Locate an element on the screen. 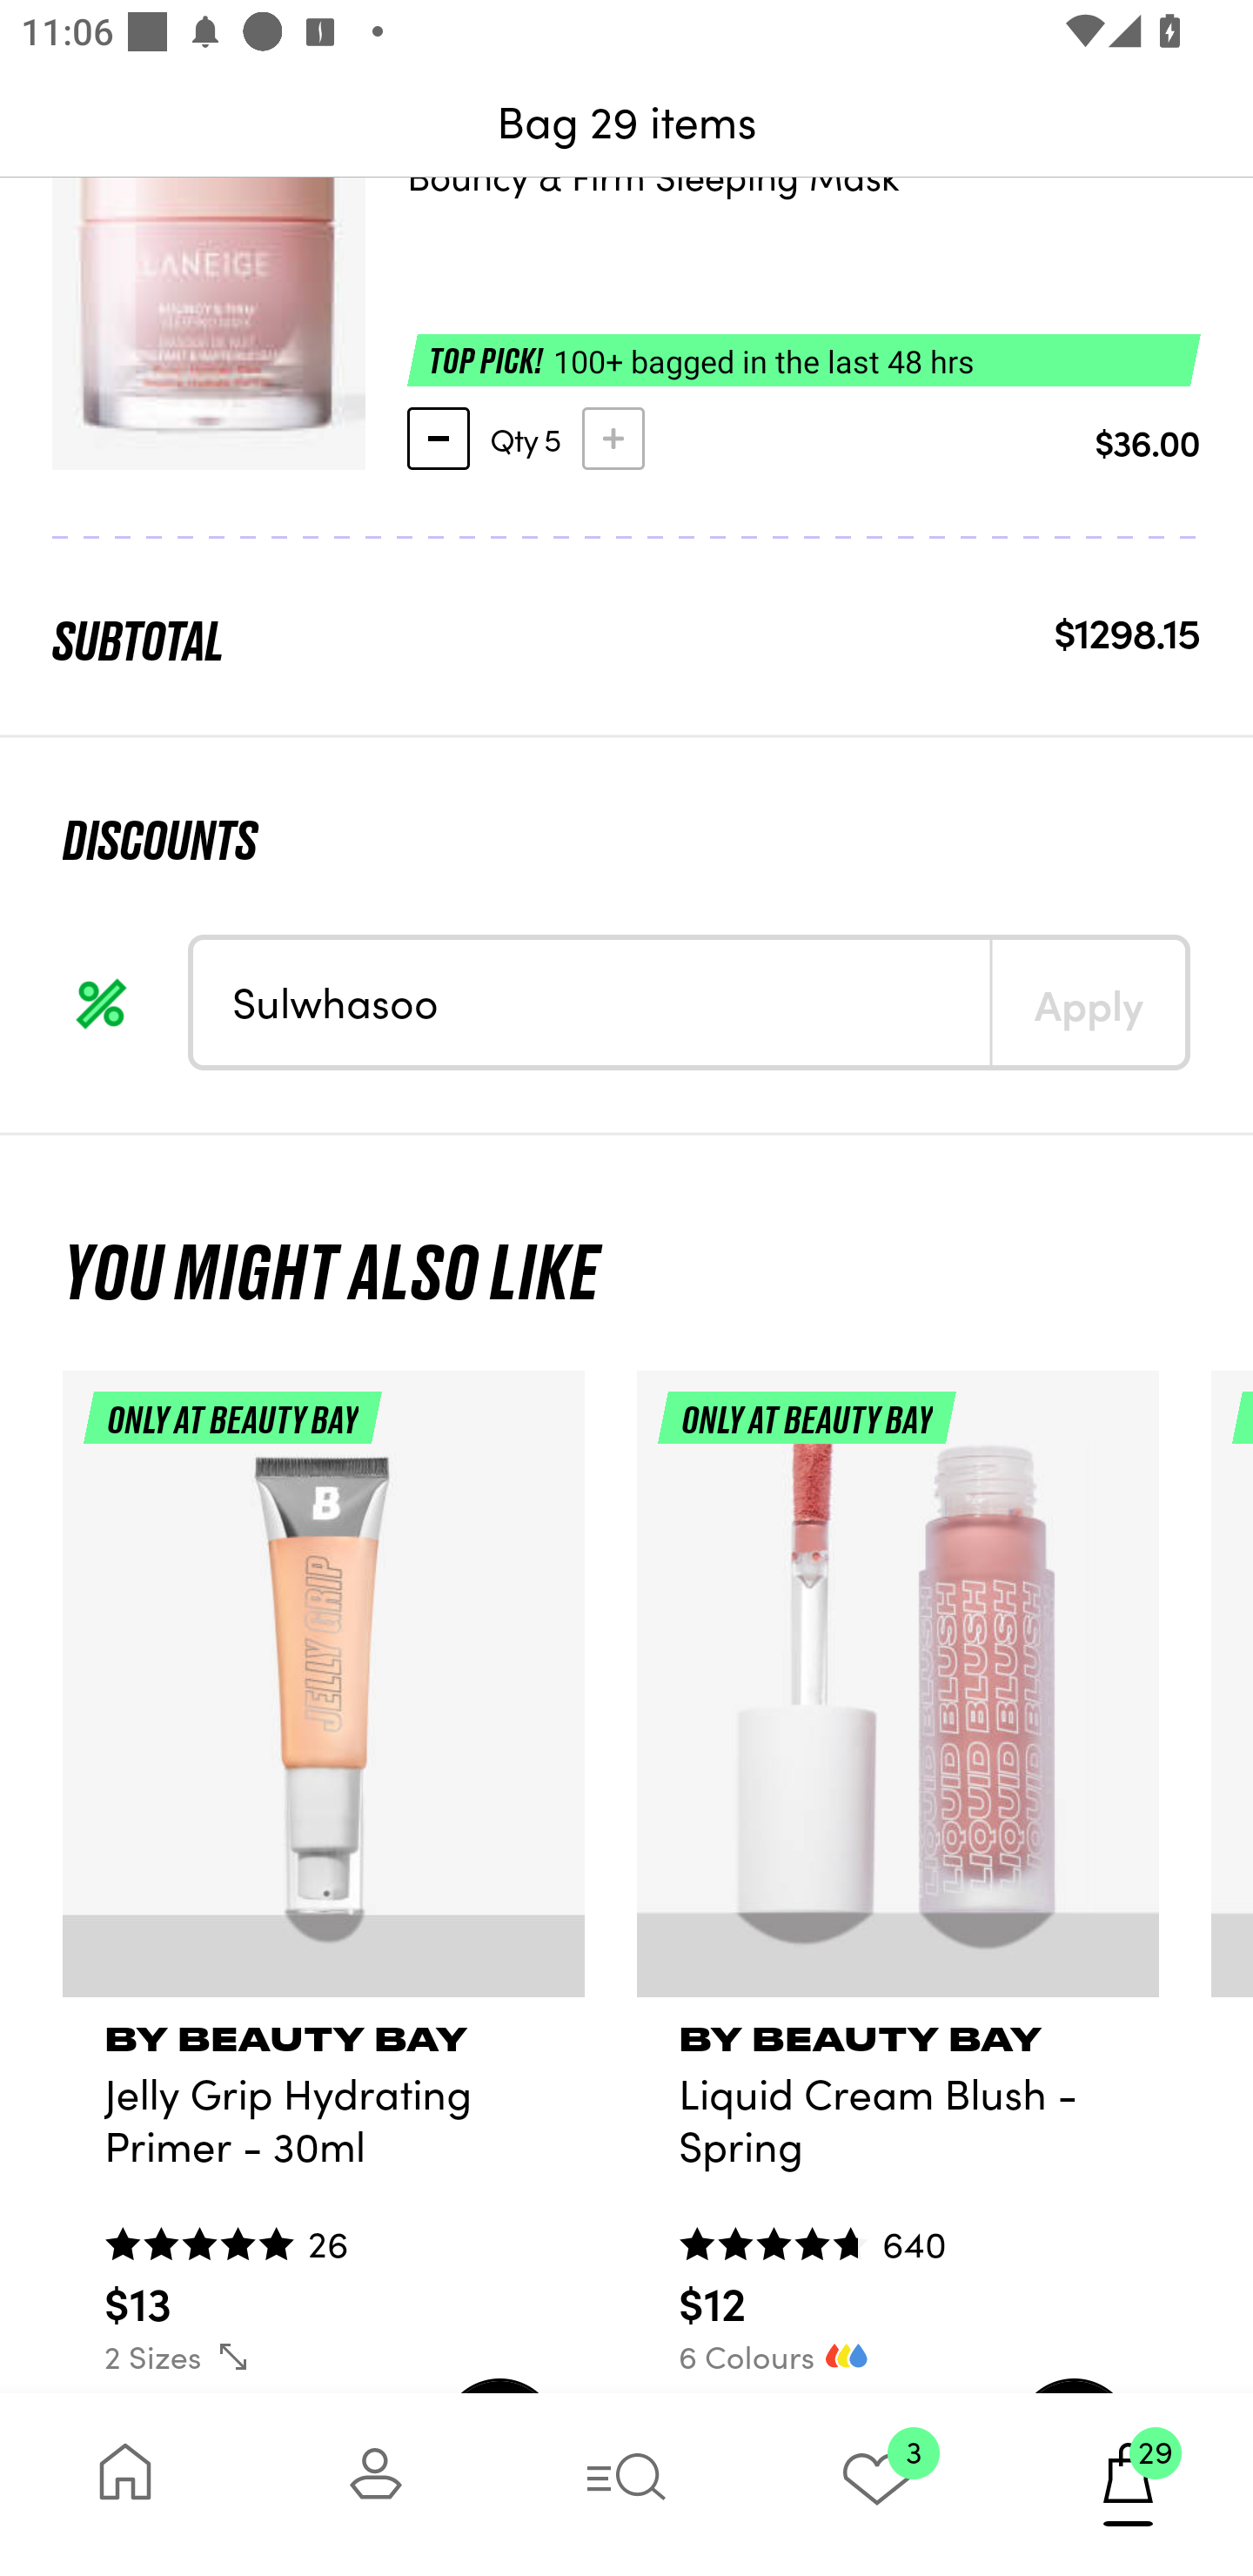 The width and height of the screenshot is (1253, 2576). ONLY AT BEAUTY BAY is located at coordinates (324, 1695).